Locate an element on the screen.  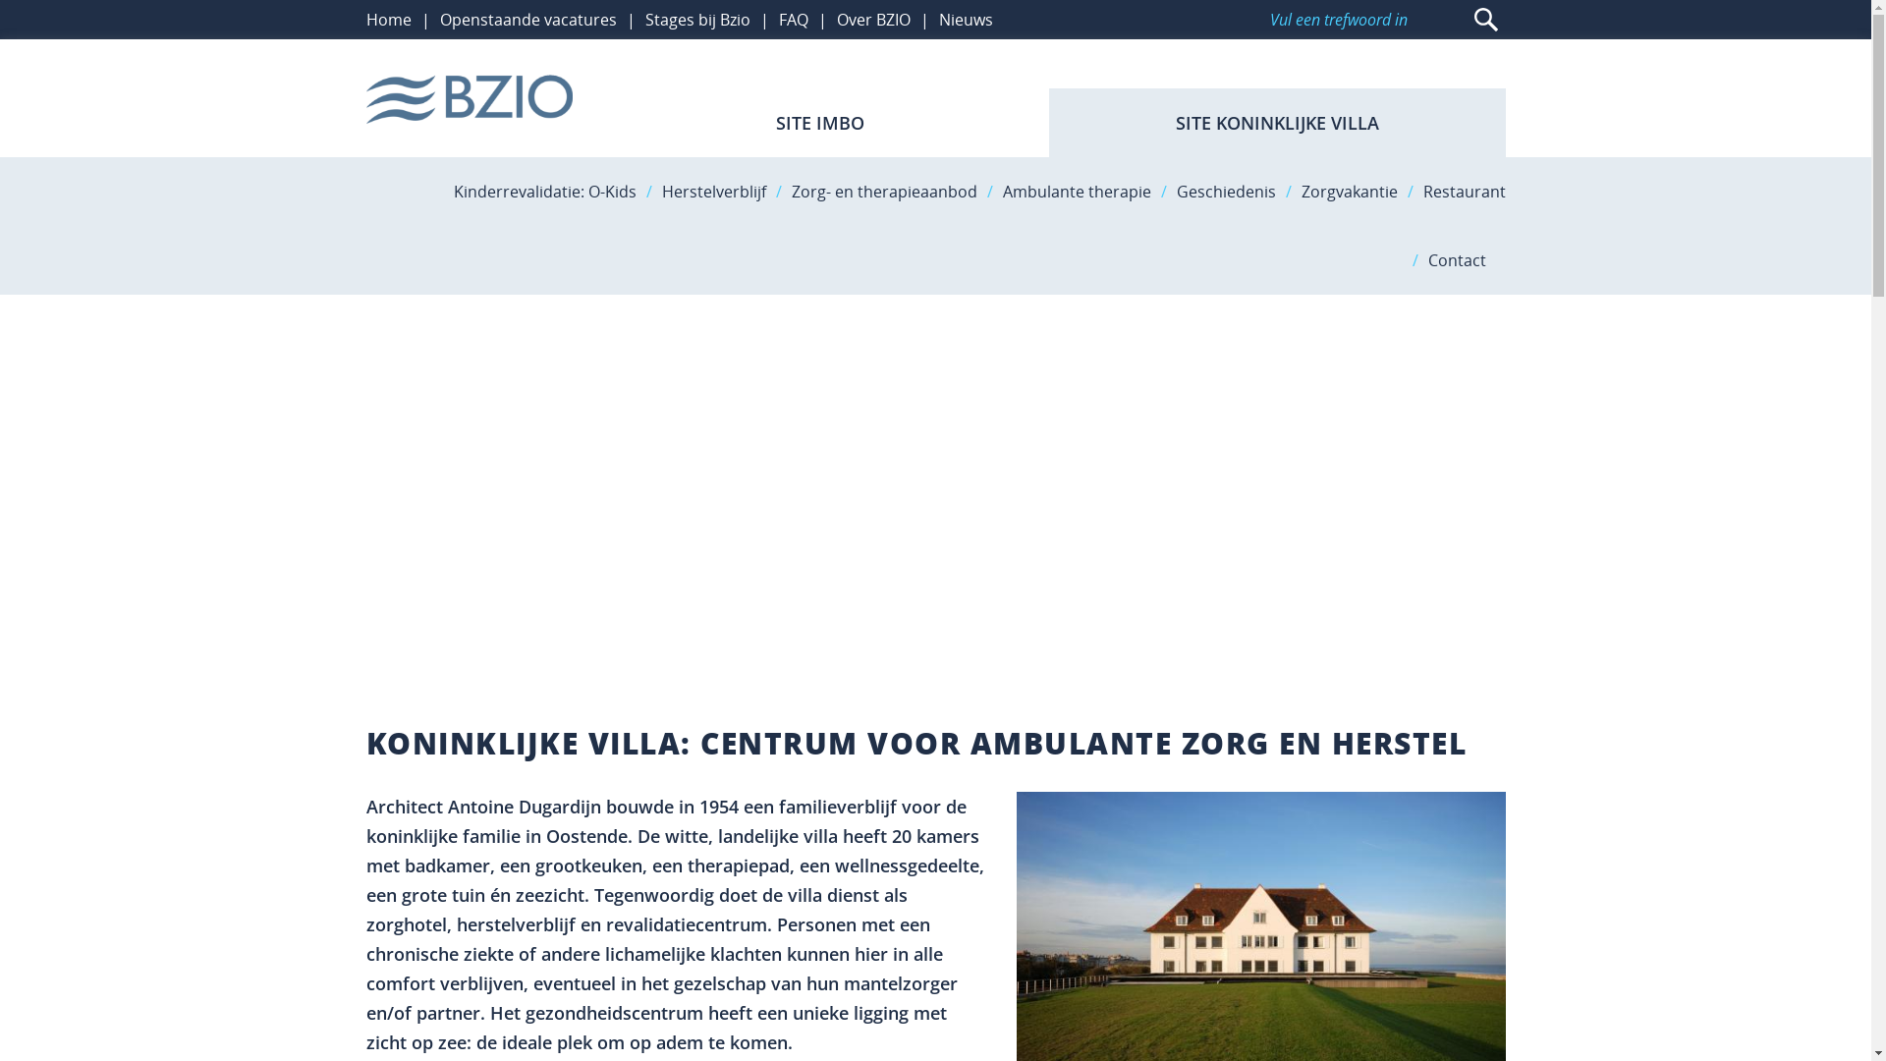
SITE IMBO is located at coordinates (819, 123).